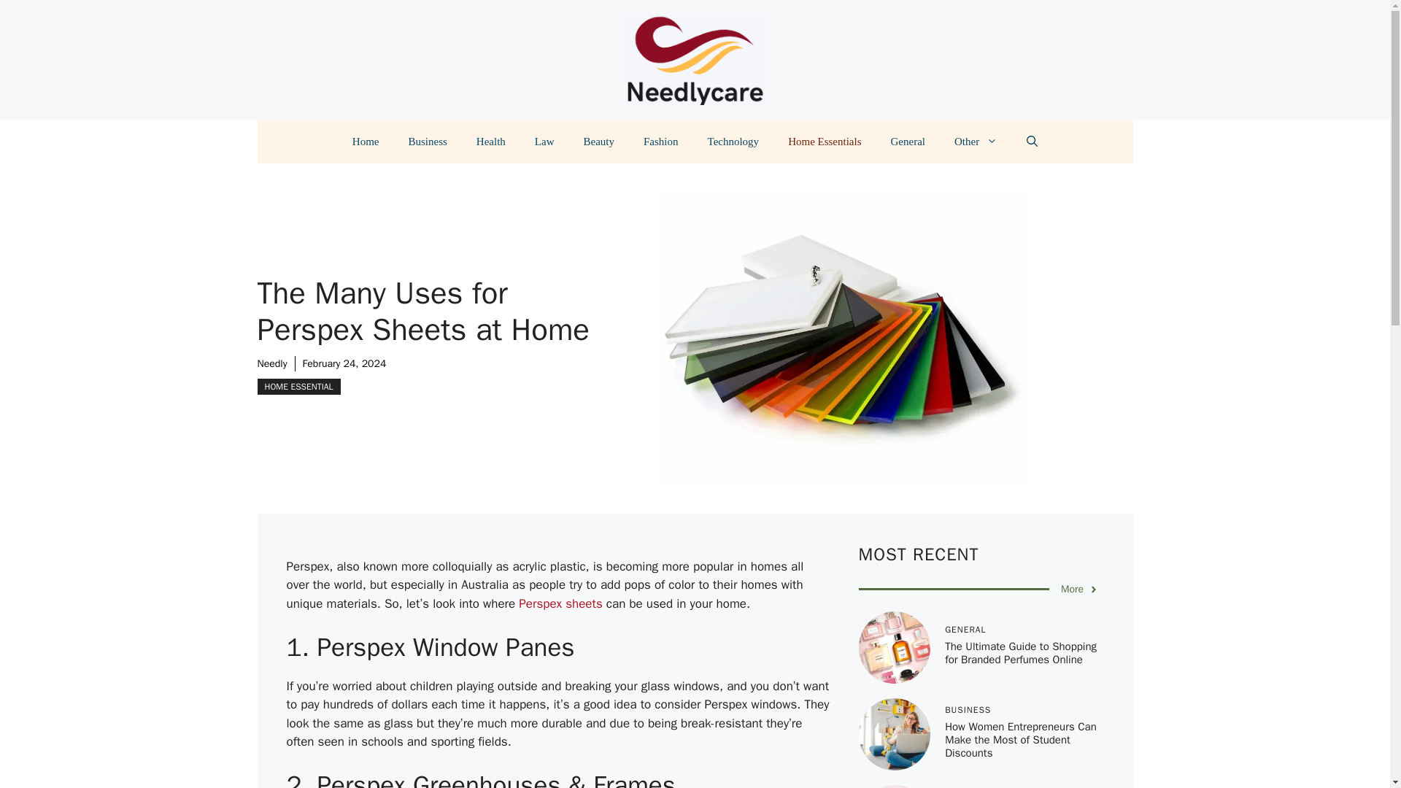 This screenshot has height=788, width=1401. Describe the element at coordinates (365, 142) in the screenshot. I see `Home` at that location.